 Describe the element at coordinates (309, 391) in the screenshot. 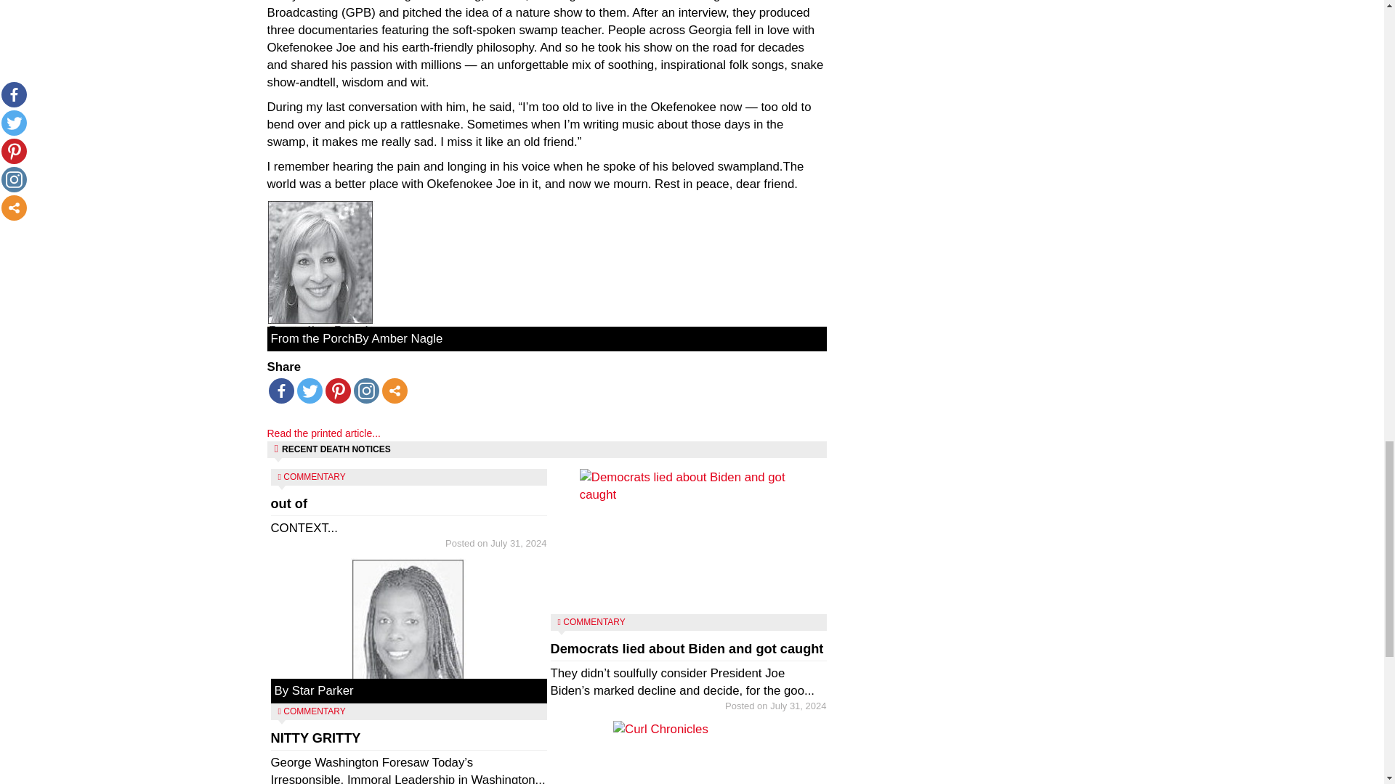

I see `Twitter` at that location.